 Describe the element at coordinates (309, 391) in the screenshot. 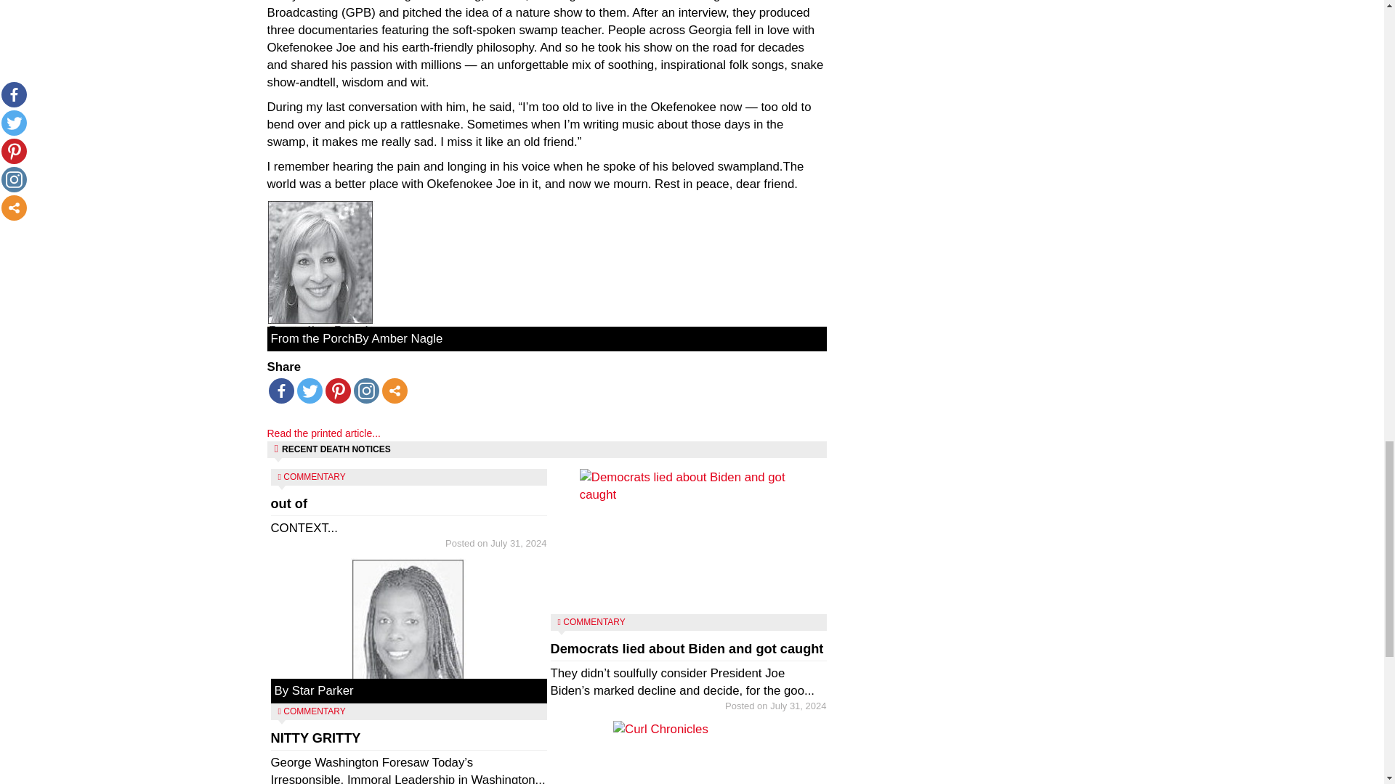

I see `Twitter` at that location.